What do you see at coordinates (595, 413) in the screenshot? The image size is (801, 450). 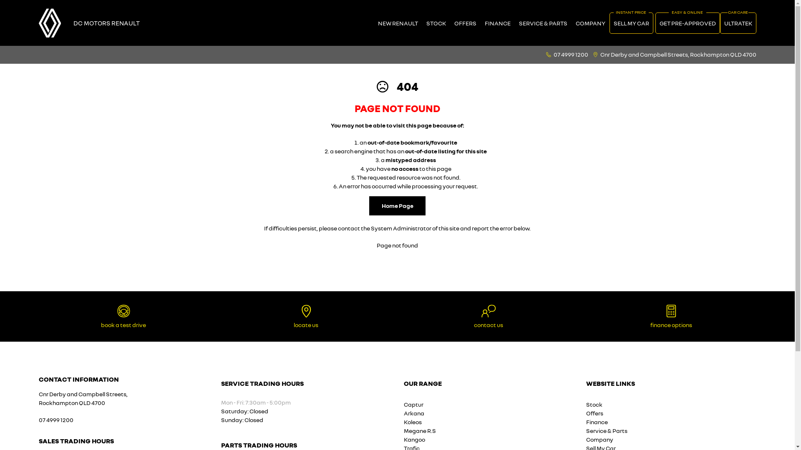 I see `Offers` at bounding box center [595, 413].